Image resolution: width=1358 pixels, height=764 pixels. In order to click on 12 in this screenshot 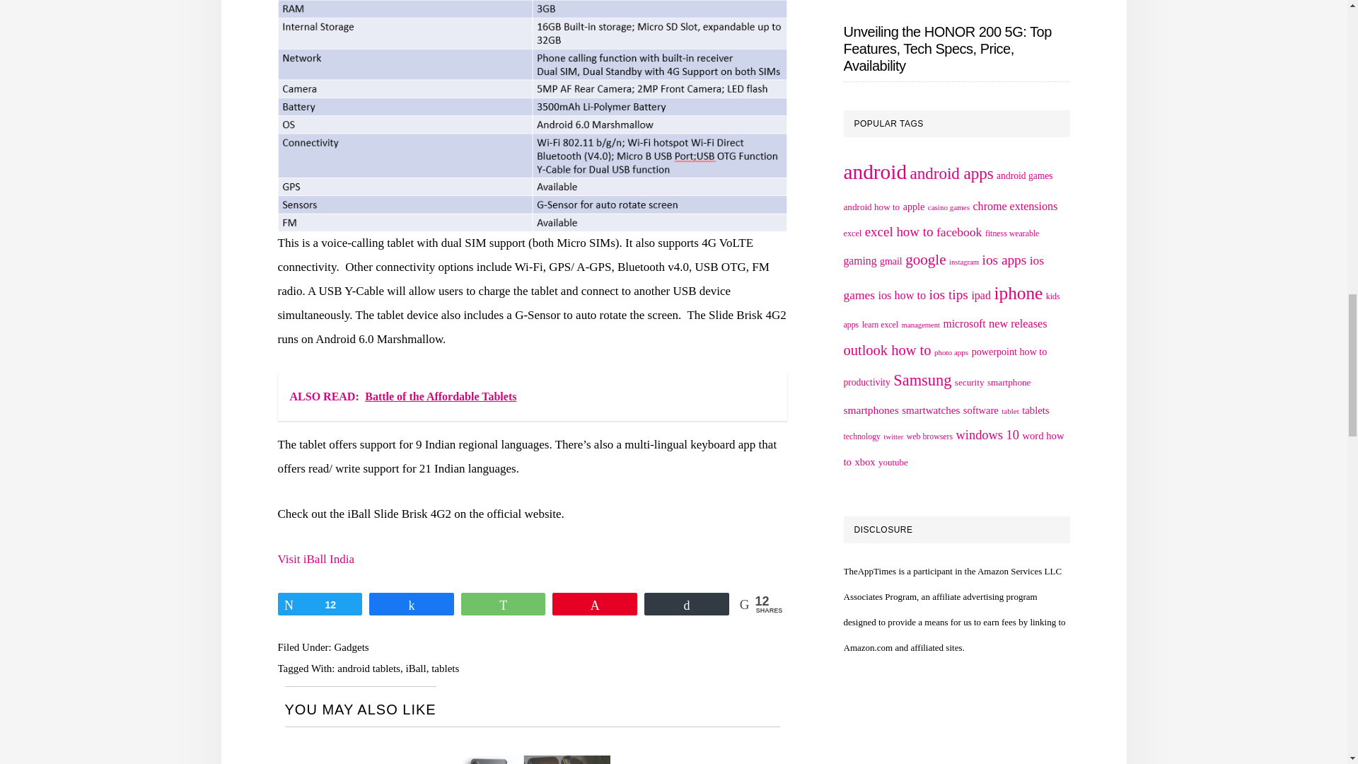, I will do `click(320, 604)`.